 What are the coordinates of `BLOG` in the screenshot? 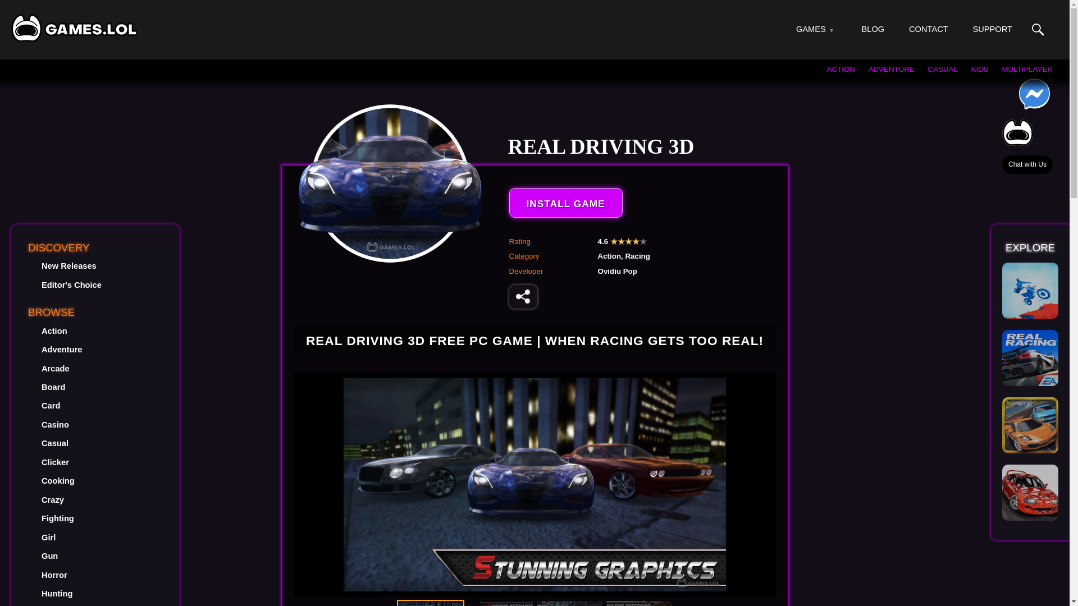 It's located at (873, 29).